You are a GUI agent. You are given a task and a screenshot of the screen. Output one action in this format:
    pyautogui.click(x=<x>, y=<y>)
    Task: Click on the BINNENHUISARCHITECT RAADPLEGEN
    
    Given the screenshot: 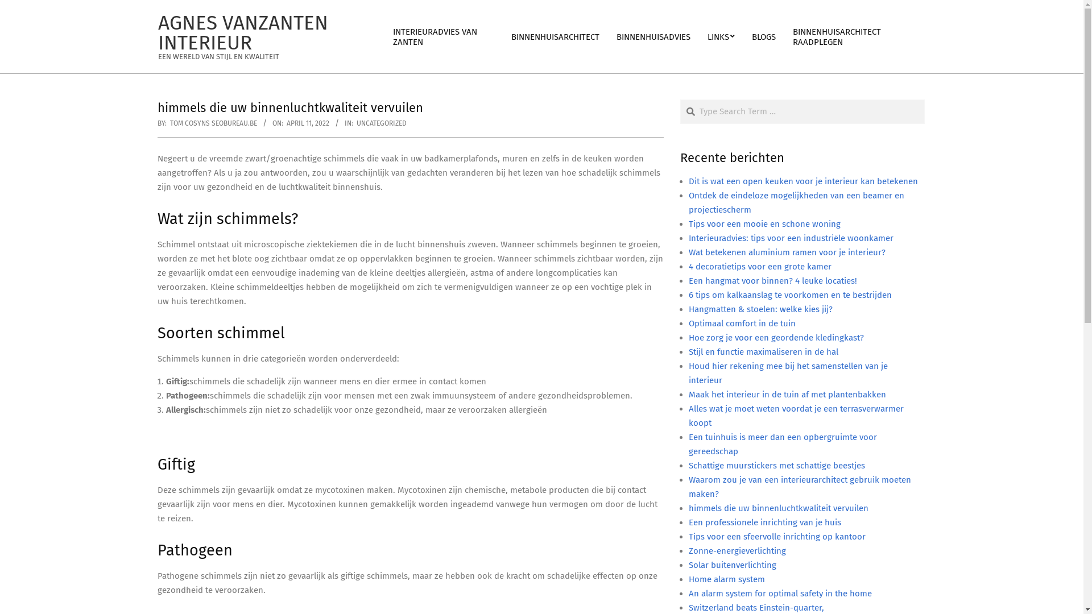 What is the action you would take?
    pyautogui.click(x=855, y=37)
    